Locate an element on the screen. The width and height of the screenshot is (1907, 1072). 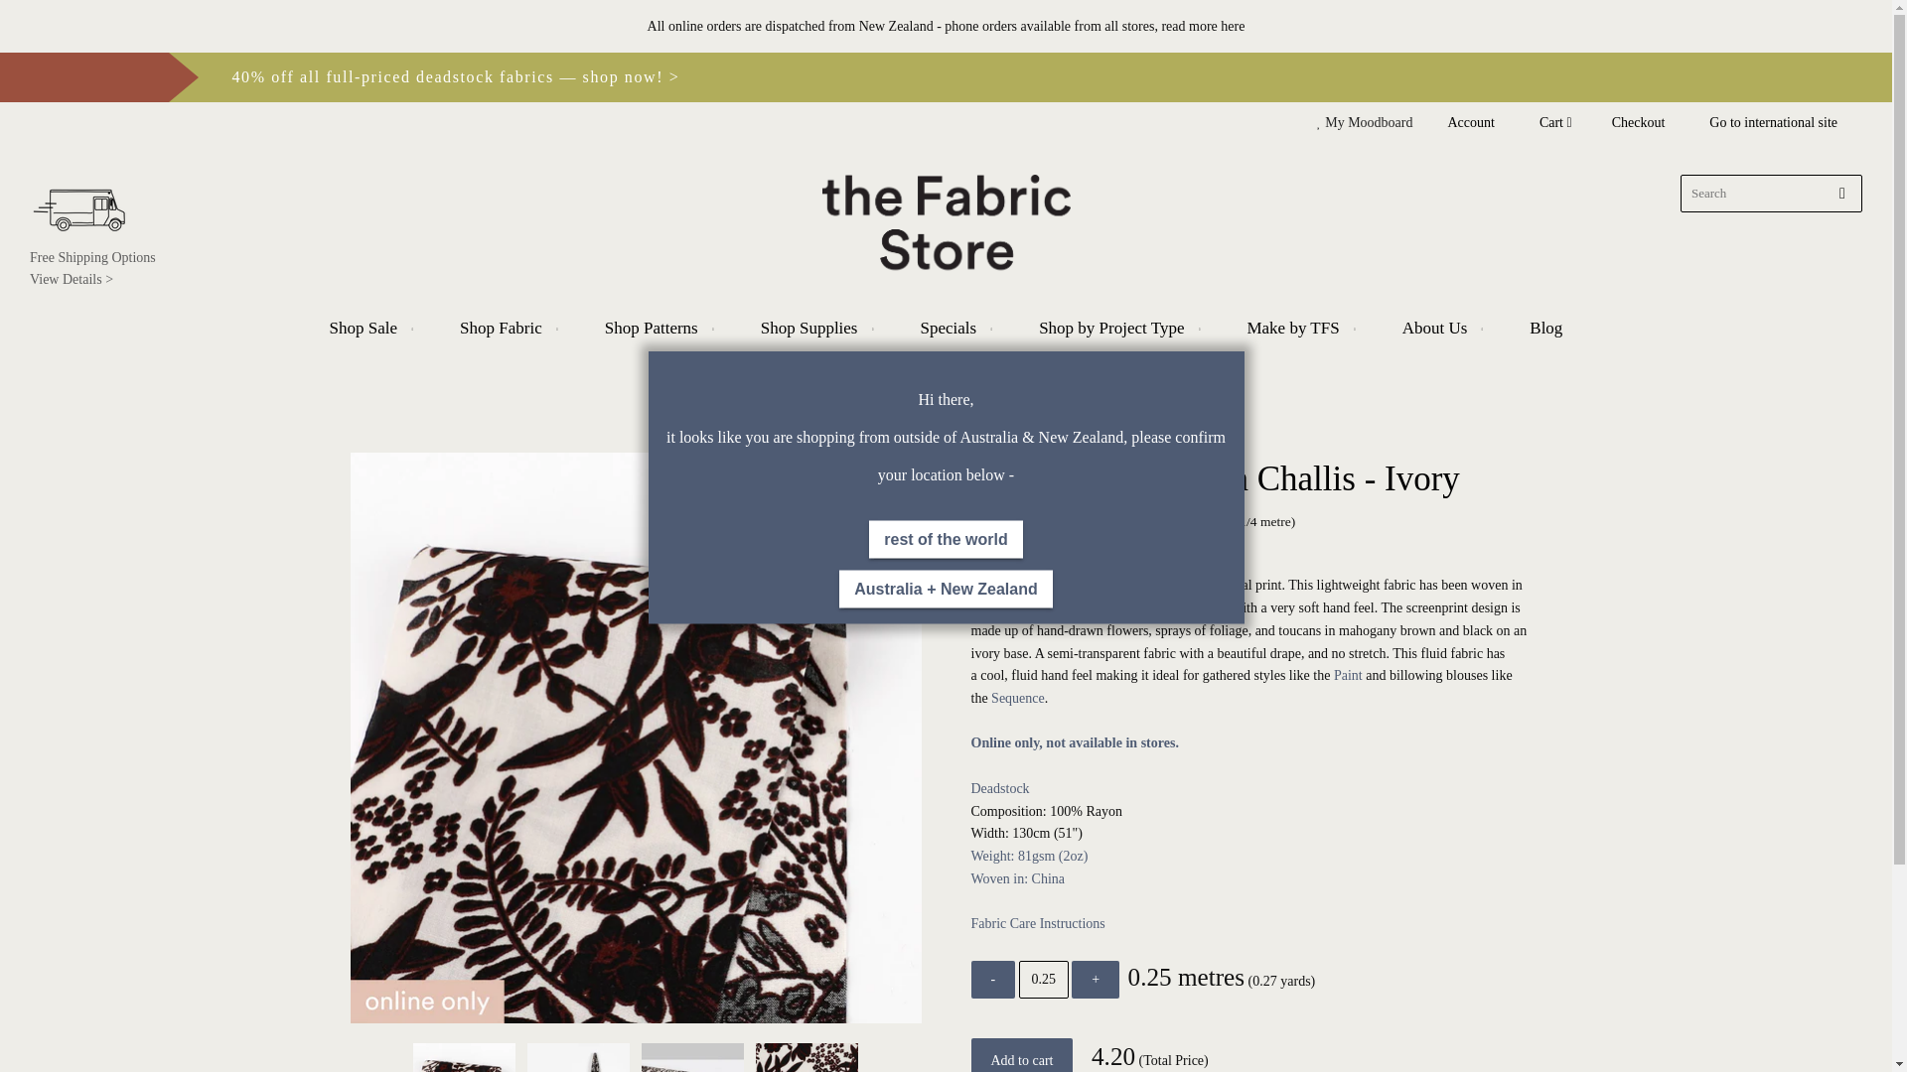
Add to cart is located at coordinates (1021, 1055).